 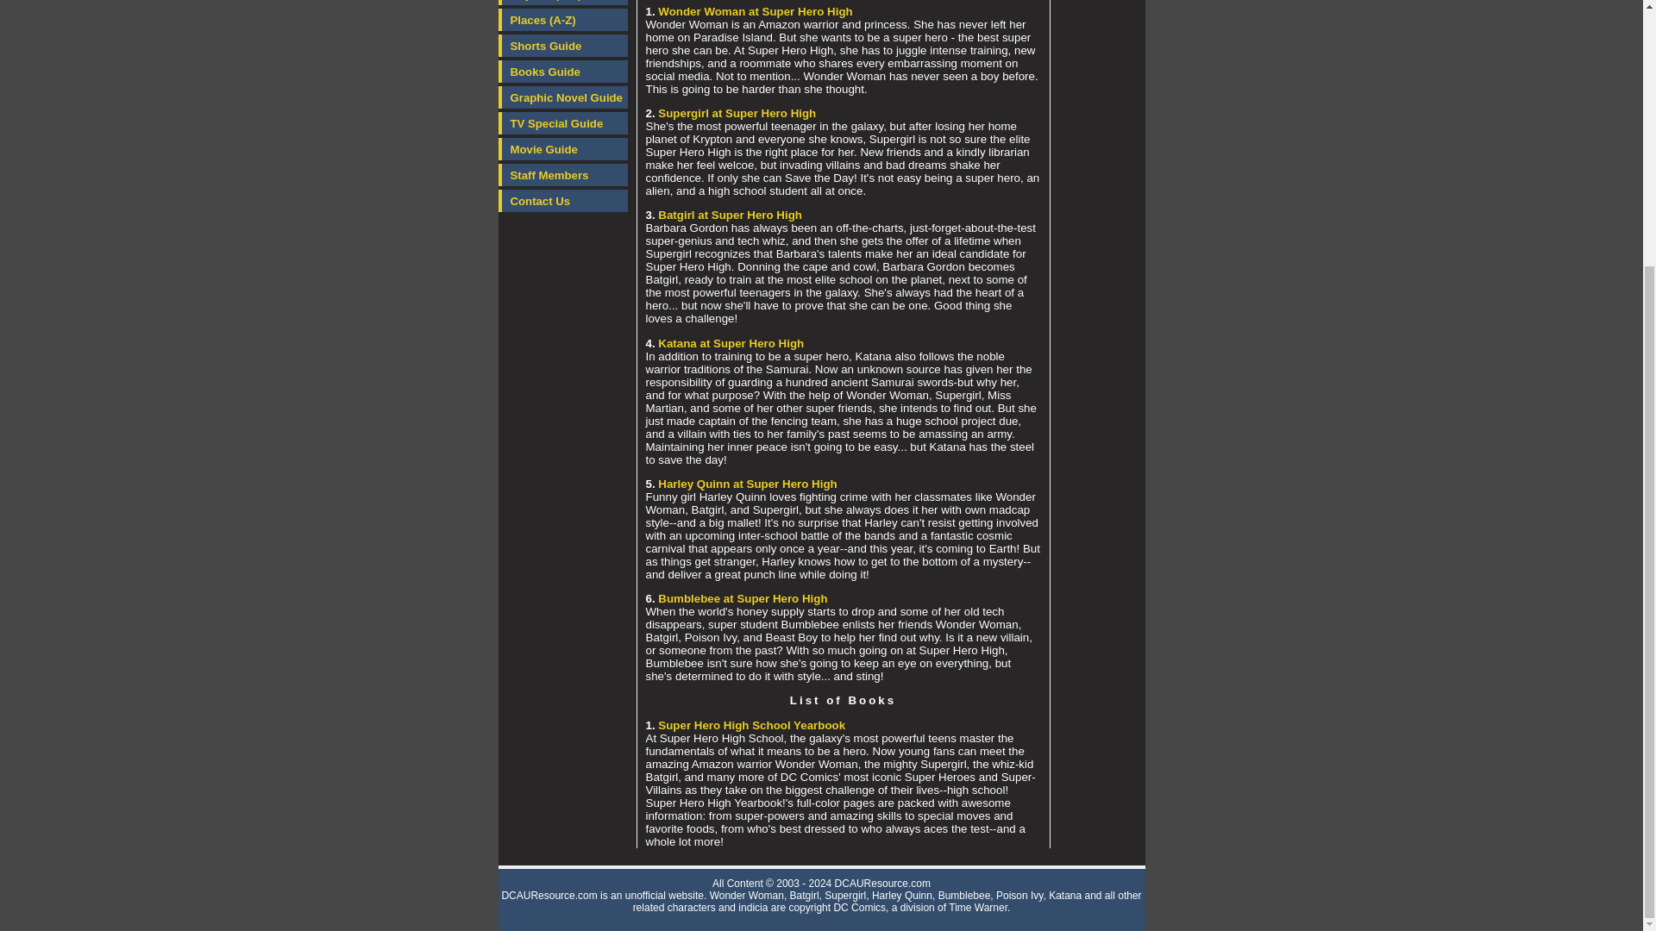 I want to click on Movie Guide, so click(x=562, y=148).